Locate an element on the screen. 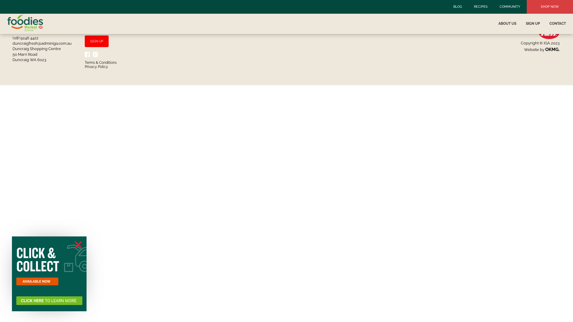 The width and height of the screenshot is (573, 322). duncraigfresh@adminiga.com.au is located at coordinates (42, 44).